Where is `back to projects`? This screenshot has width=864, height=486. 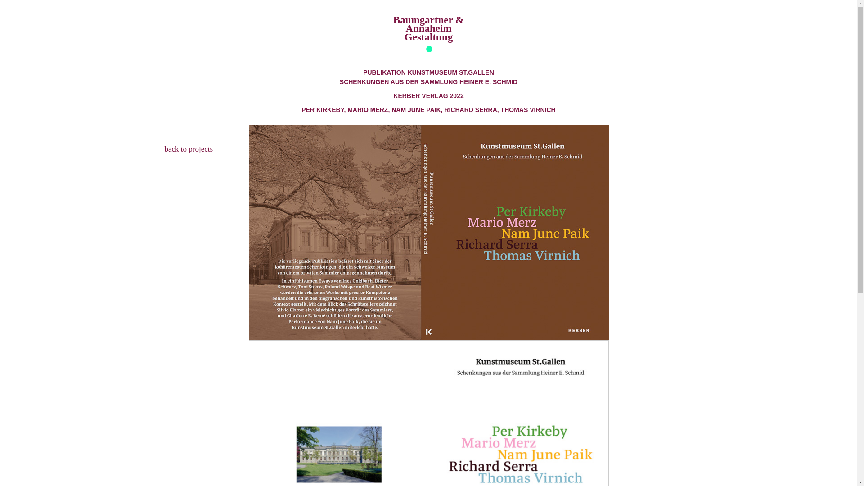 back to projects is located at coordinates (189, 149).